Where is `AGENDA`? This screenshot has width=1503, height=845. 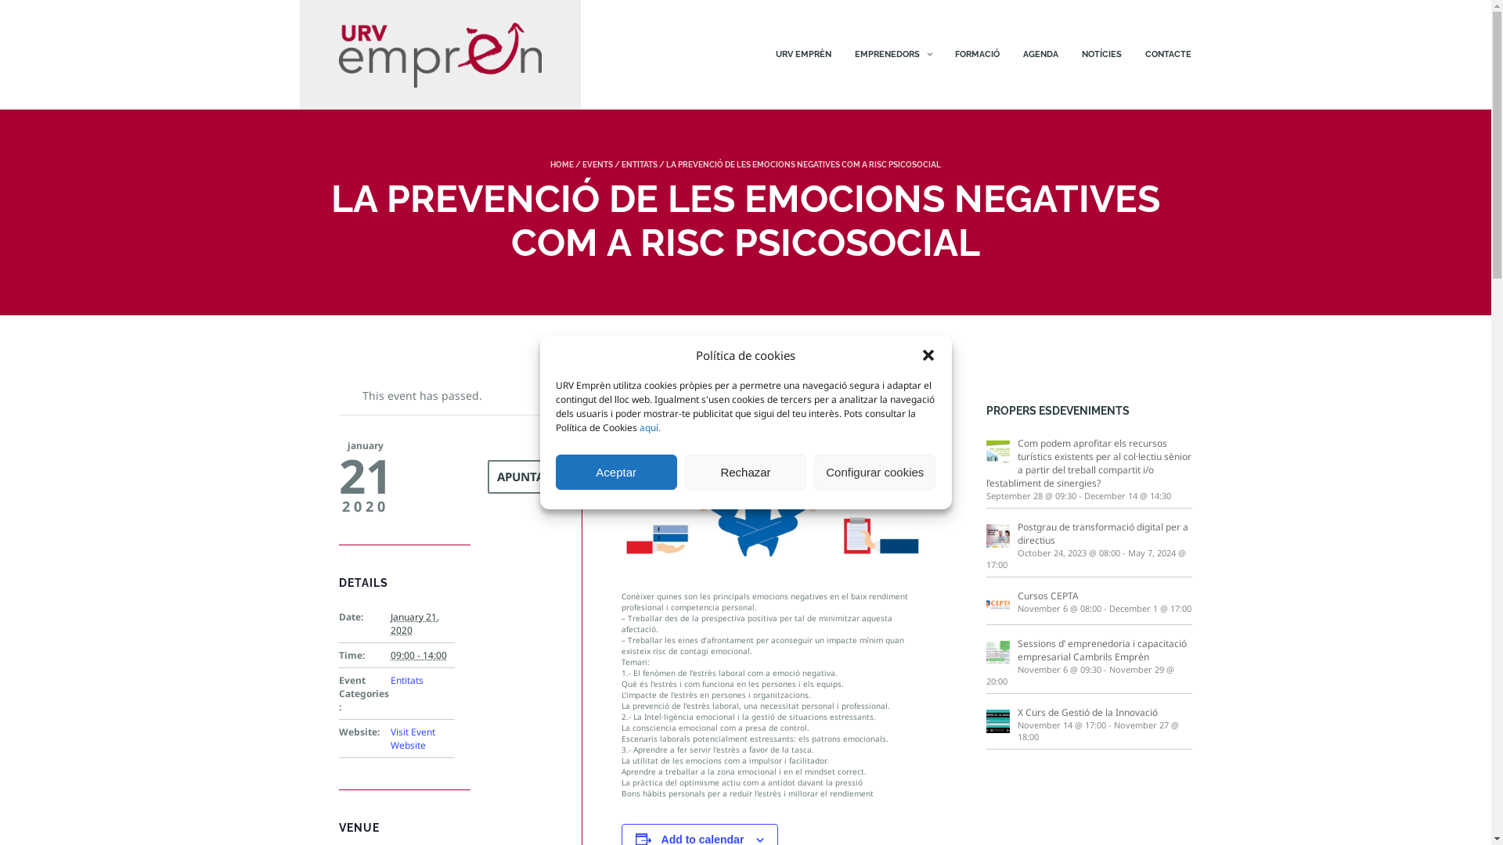 AGENDA is located at coordinates (1041, 55).